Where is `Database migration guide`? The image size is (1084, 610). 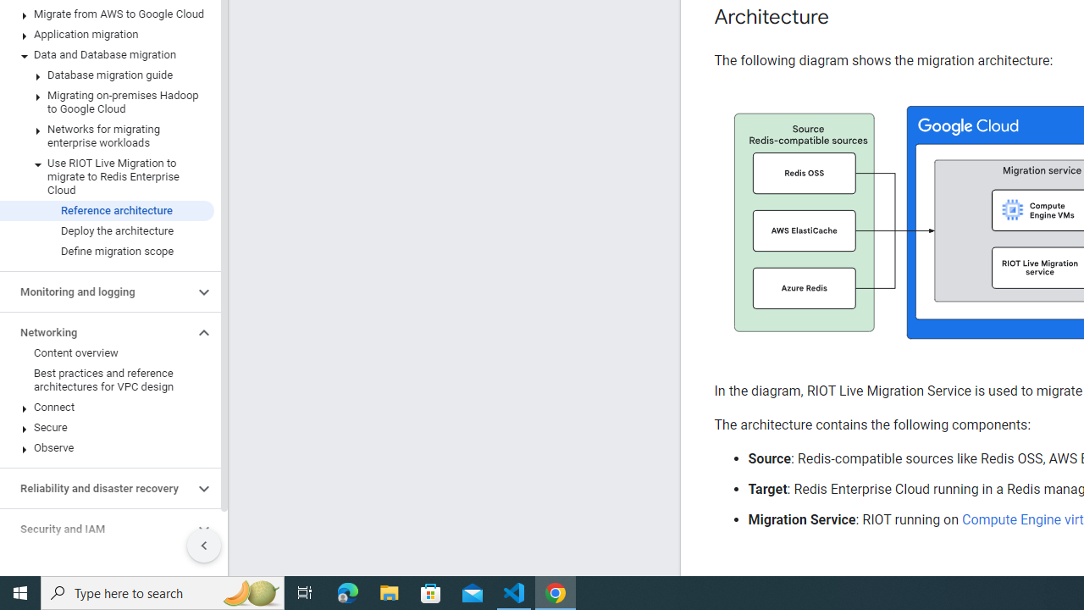
Database migration guide is located at coordinates (107, 75).